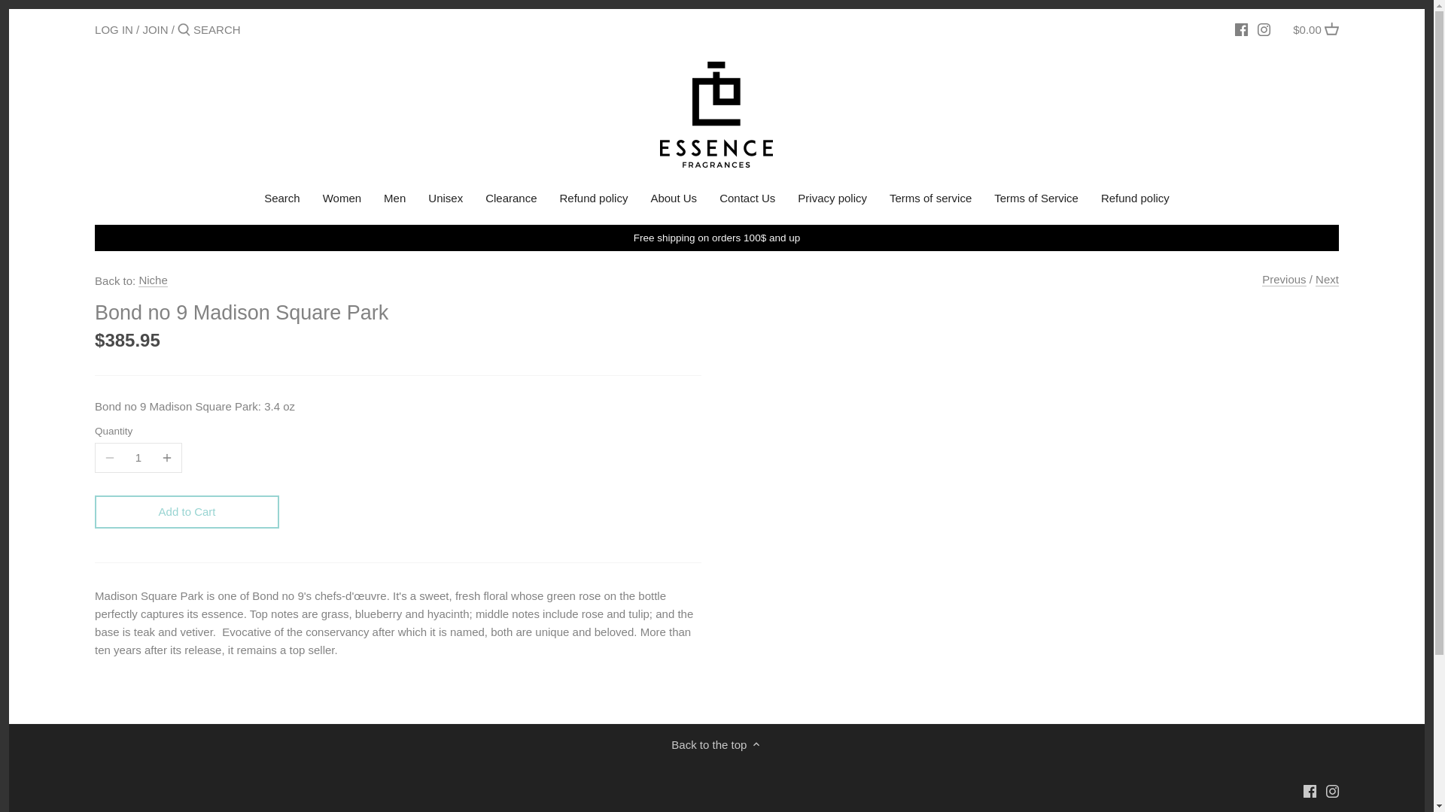  I want to click on LOG IN, so click(114, 29).